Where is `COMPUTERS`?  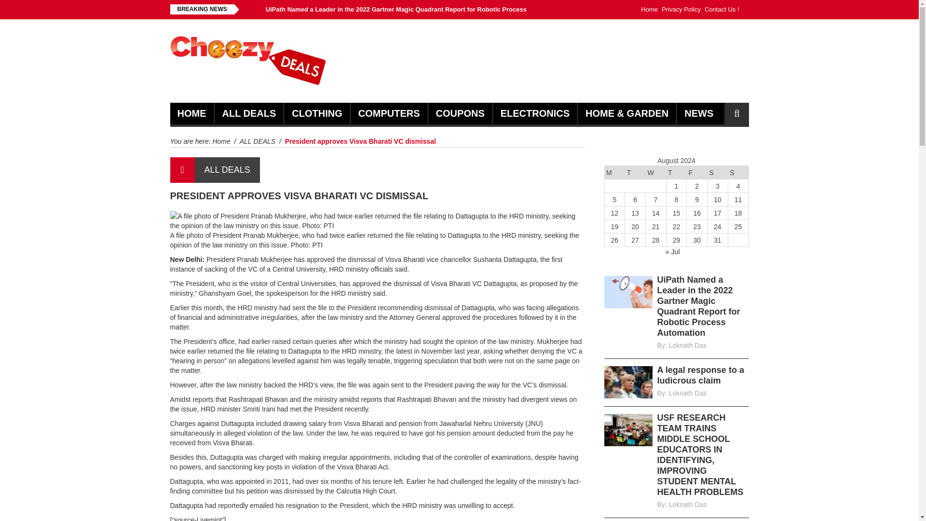 COMPUTERS is located at coordinates (389, 113).